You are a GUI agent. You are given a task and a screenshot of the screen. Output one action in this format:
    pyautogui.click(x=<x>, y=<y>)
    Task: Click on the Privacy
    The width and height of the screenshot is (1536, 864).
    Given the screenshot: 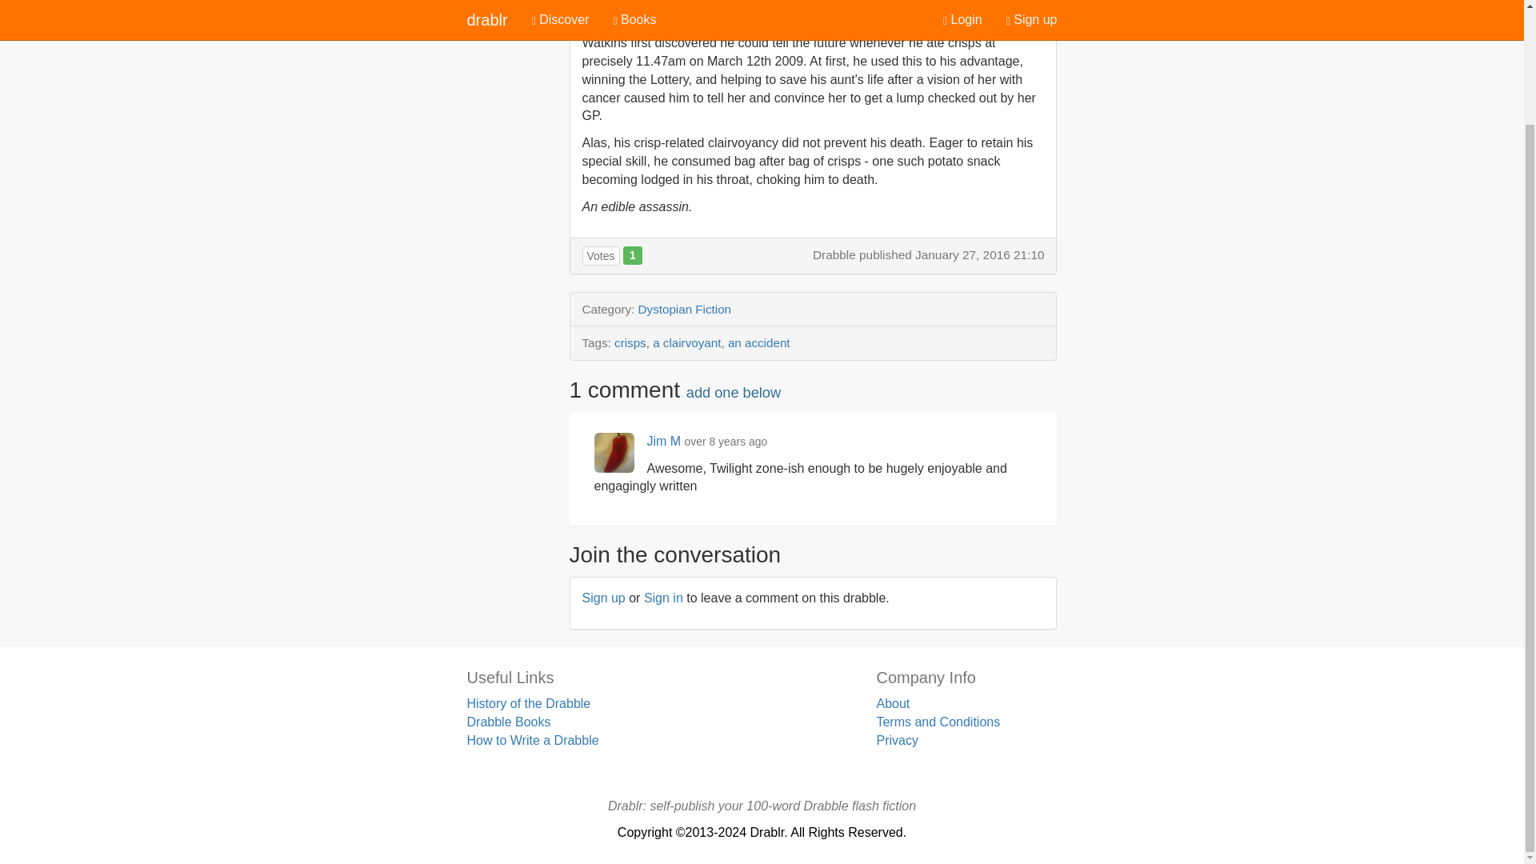 What is the action you would take?
    pyautogui.click(x=896, y=740)
    